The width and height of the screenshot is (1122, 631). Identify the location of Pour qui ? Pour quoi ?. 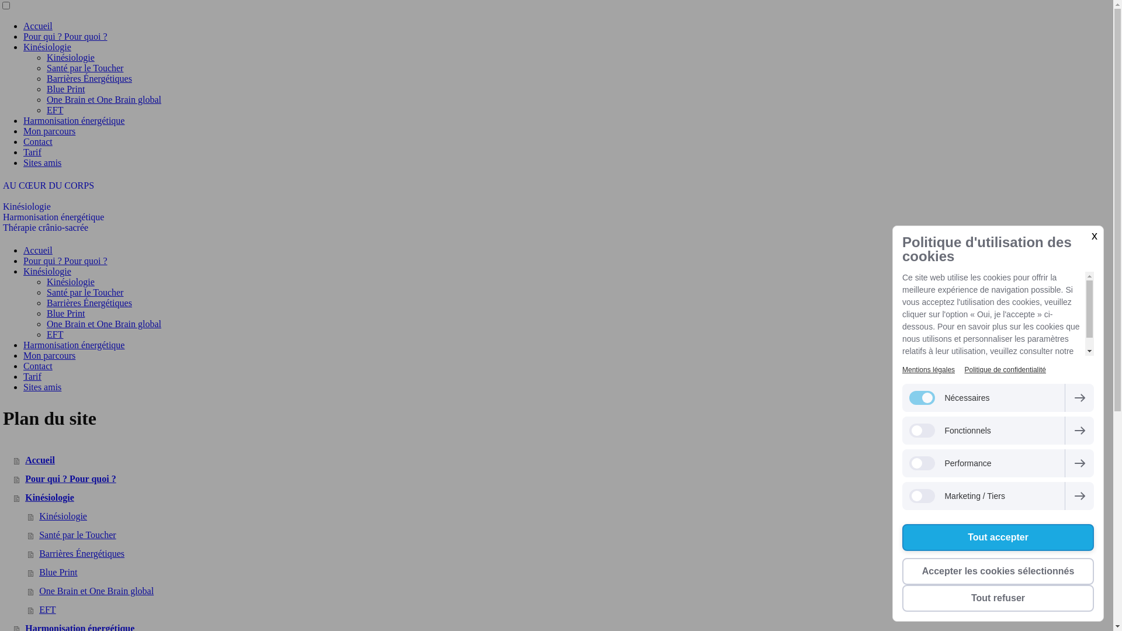
(65, 36).